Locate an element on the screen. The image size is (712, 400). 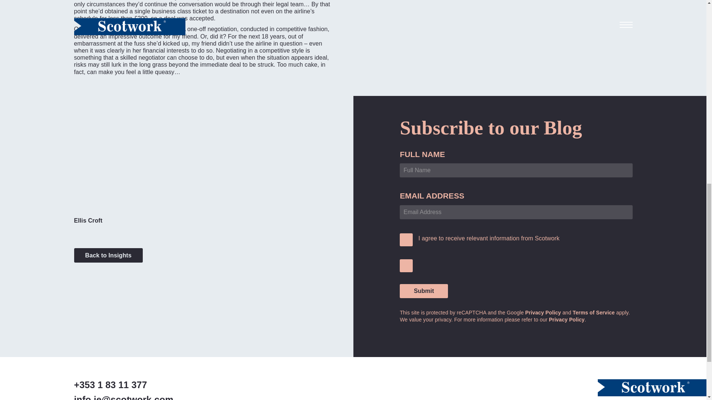
Submit is located at coordinates (423, 291).